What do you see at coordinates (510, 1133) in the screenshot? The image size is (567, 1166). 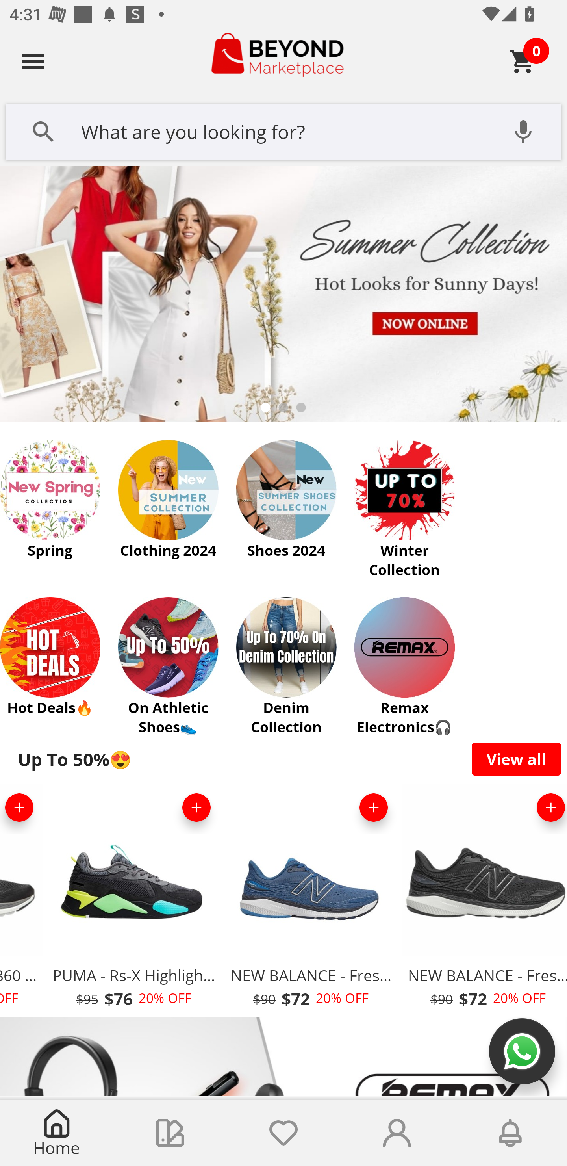 I see `Notifications` at bounding box center [510, 1133].